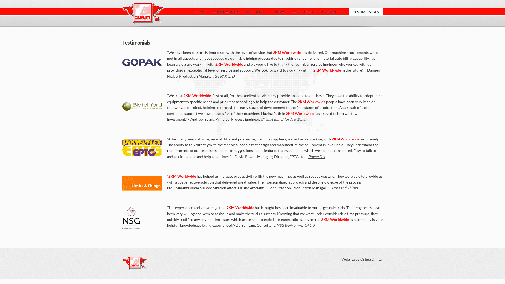  What do you see at coordinates (143, 3) in the screenshot?
I see `2KM North America` at bounding box center [143, 3].